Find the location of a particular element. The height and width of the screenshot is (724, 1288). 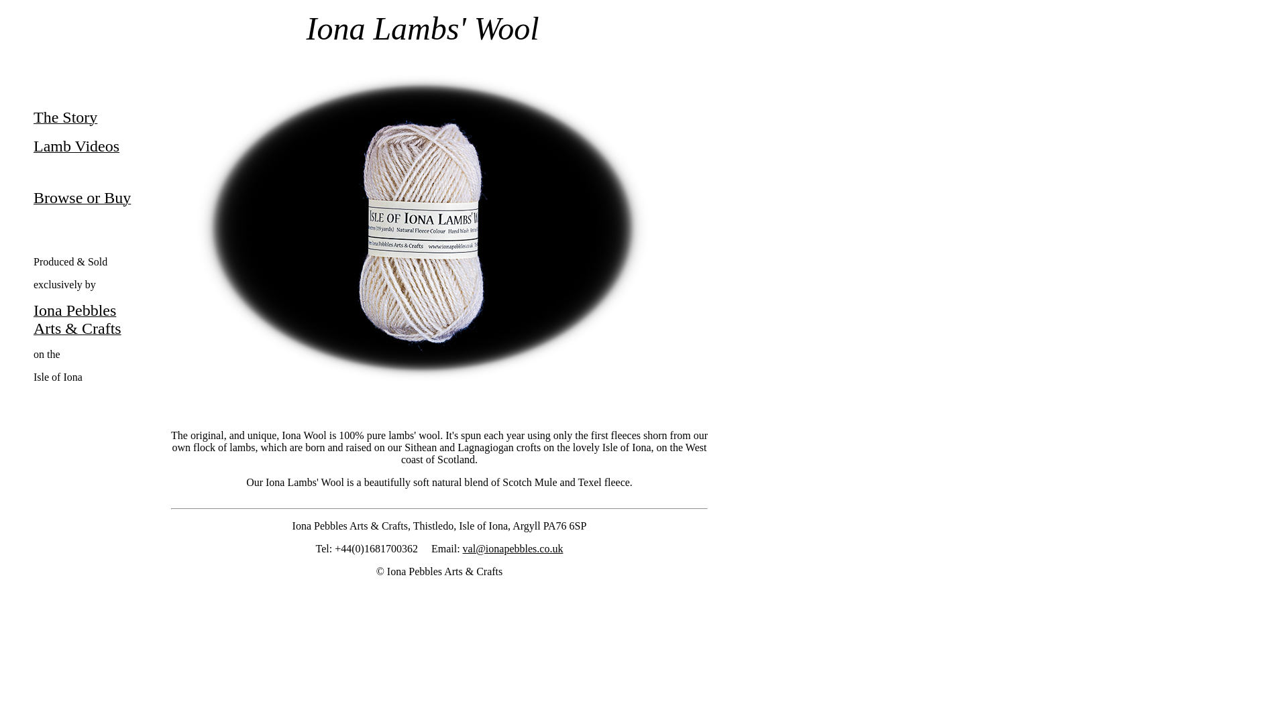

Browse or Buy is located at coordinates (82, 199).